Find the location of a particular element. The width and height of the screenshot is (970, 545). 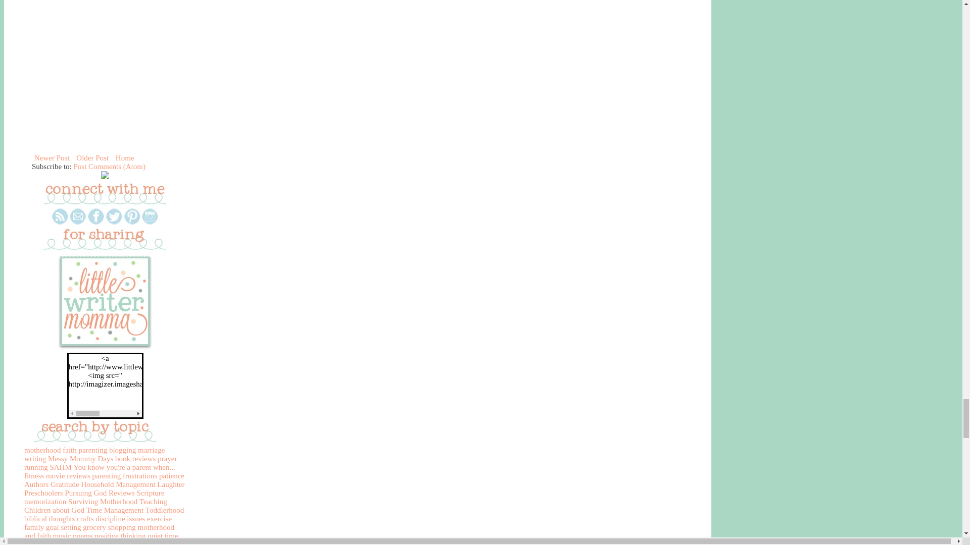

Newer Post is located at coordinates (52, 158).